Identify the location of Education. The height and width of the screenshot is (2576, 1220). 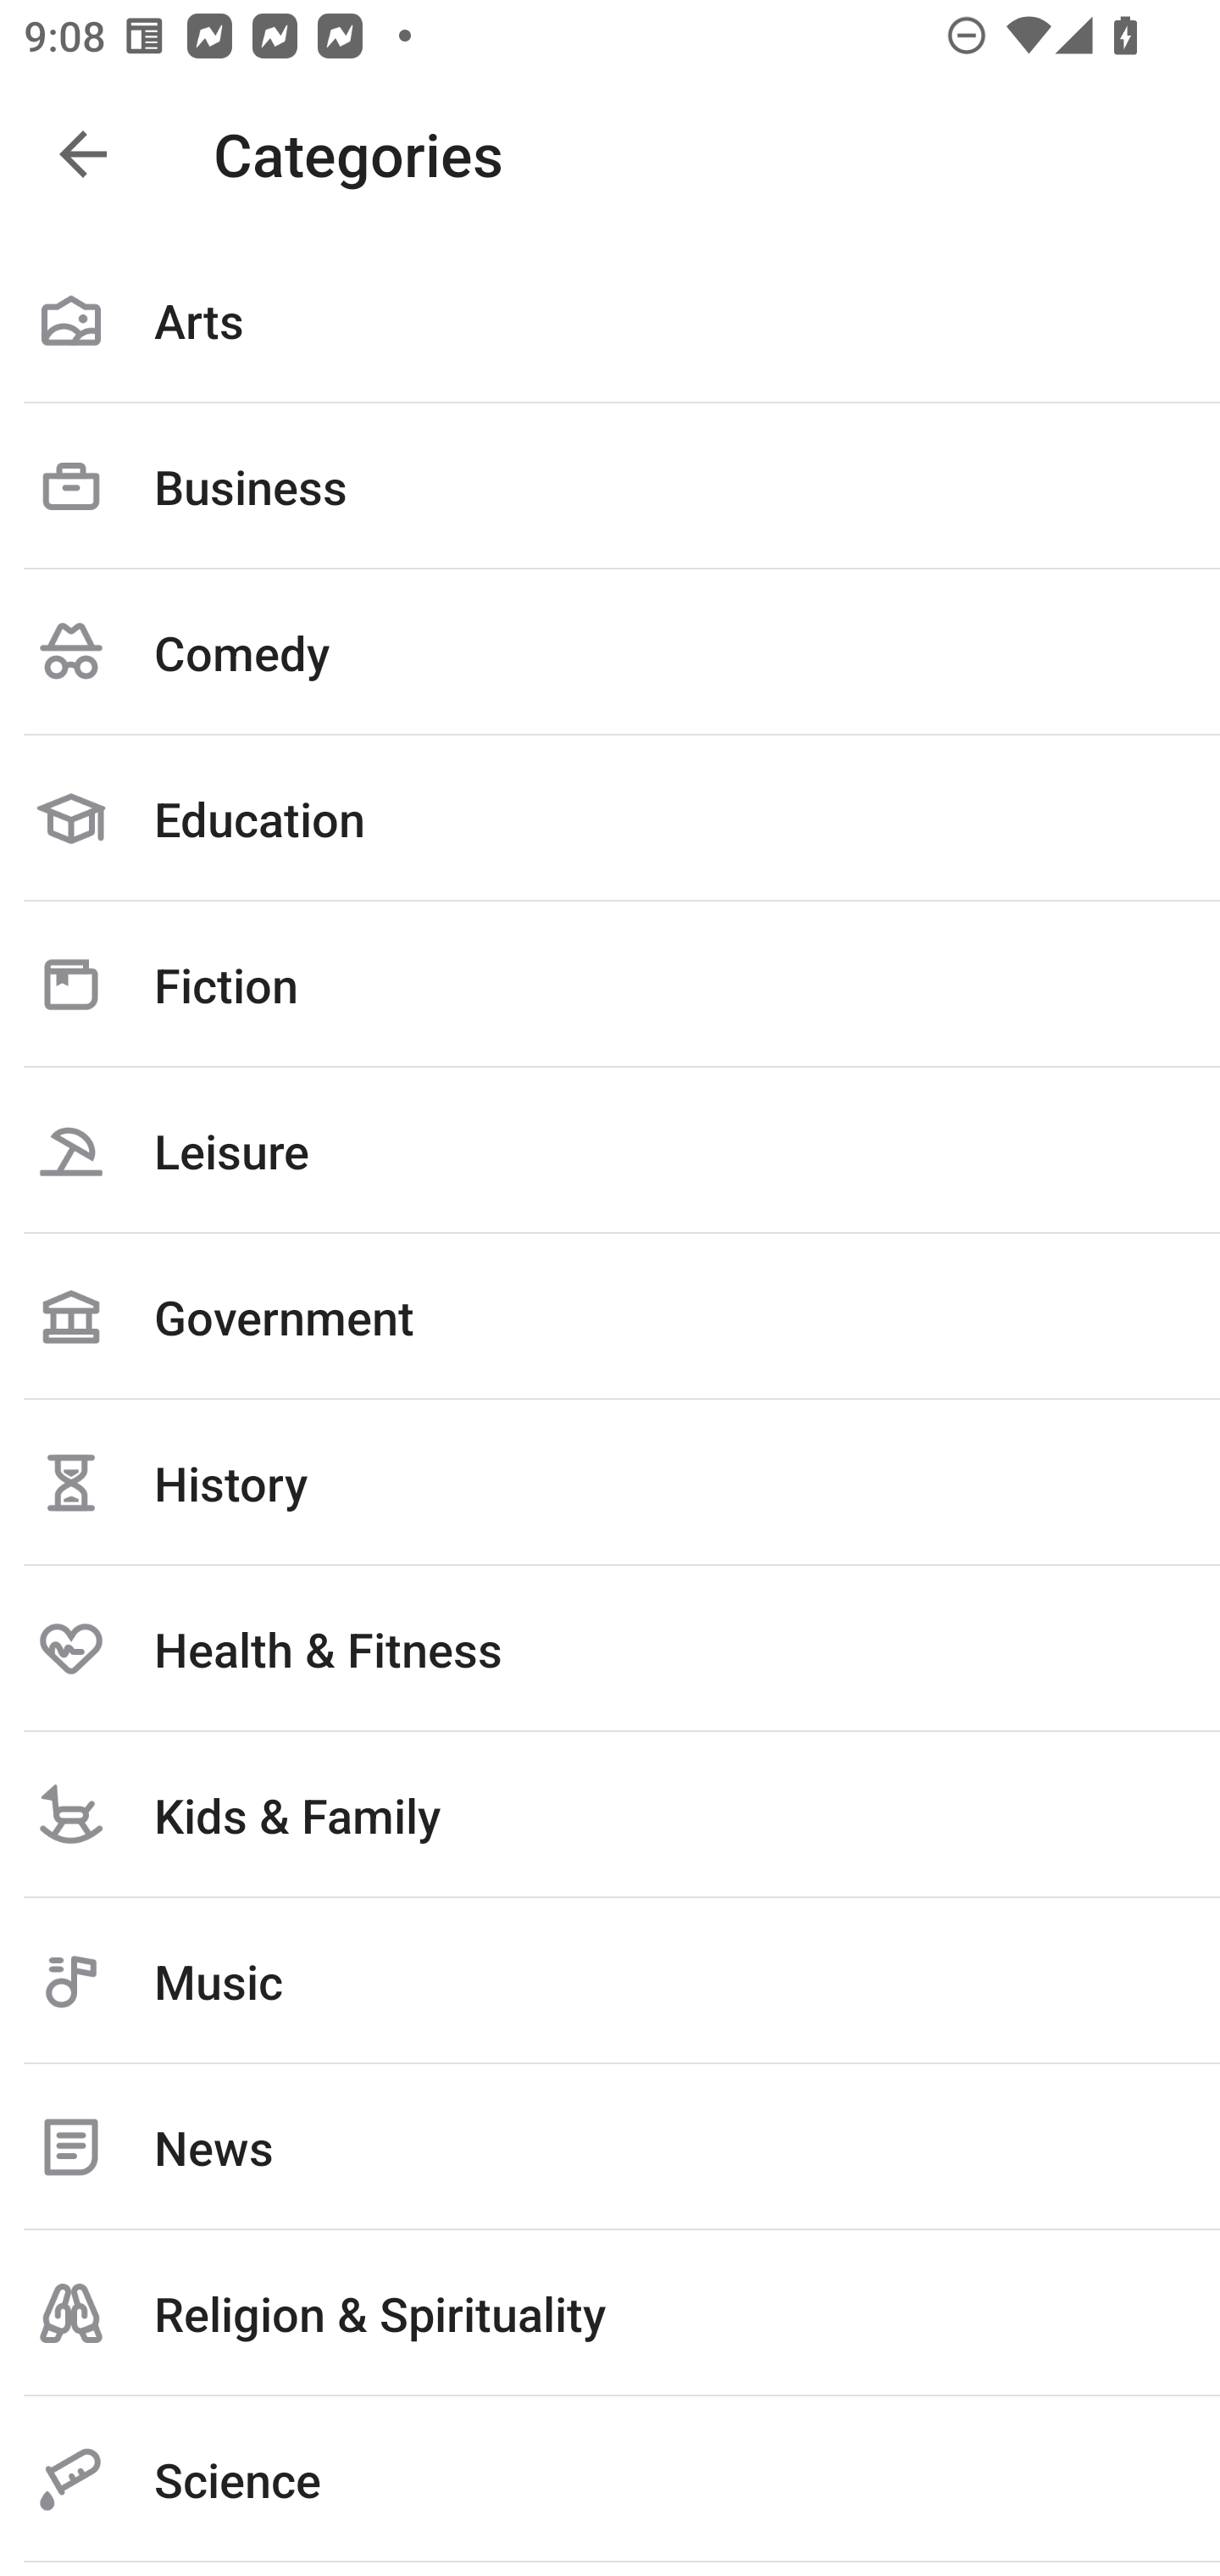
(610, 819).